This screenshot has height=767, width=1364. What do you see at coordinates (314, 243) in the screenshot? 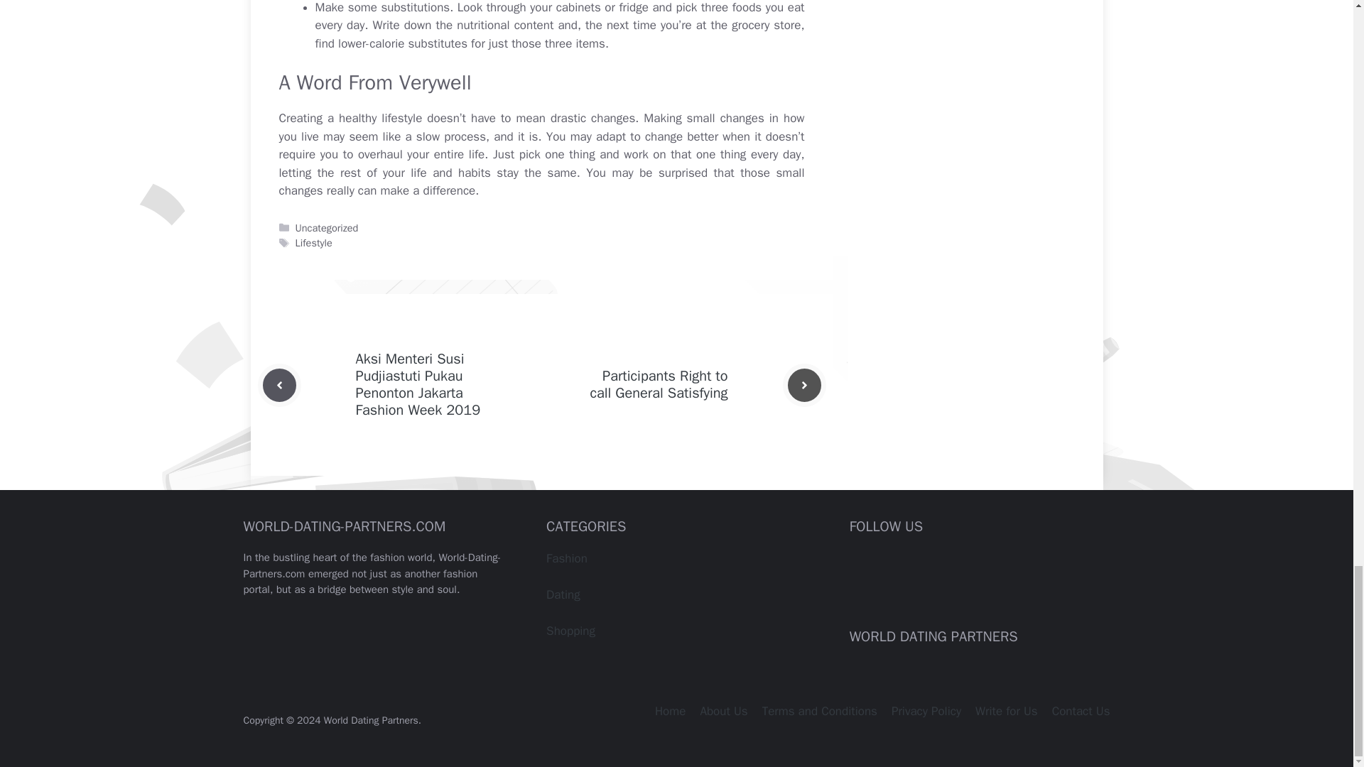
I see `Lifestyle` at bounding box center [314, 243].